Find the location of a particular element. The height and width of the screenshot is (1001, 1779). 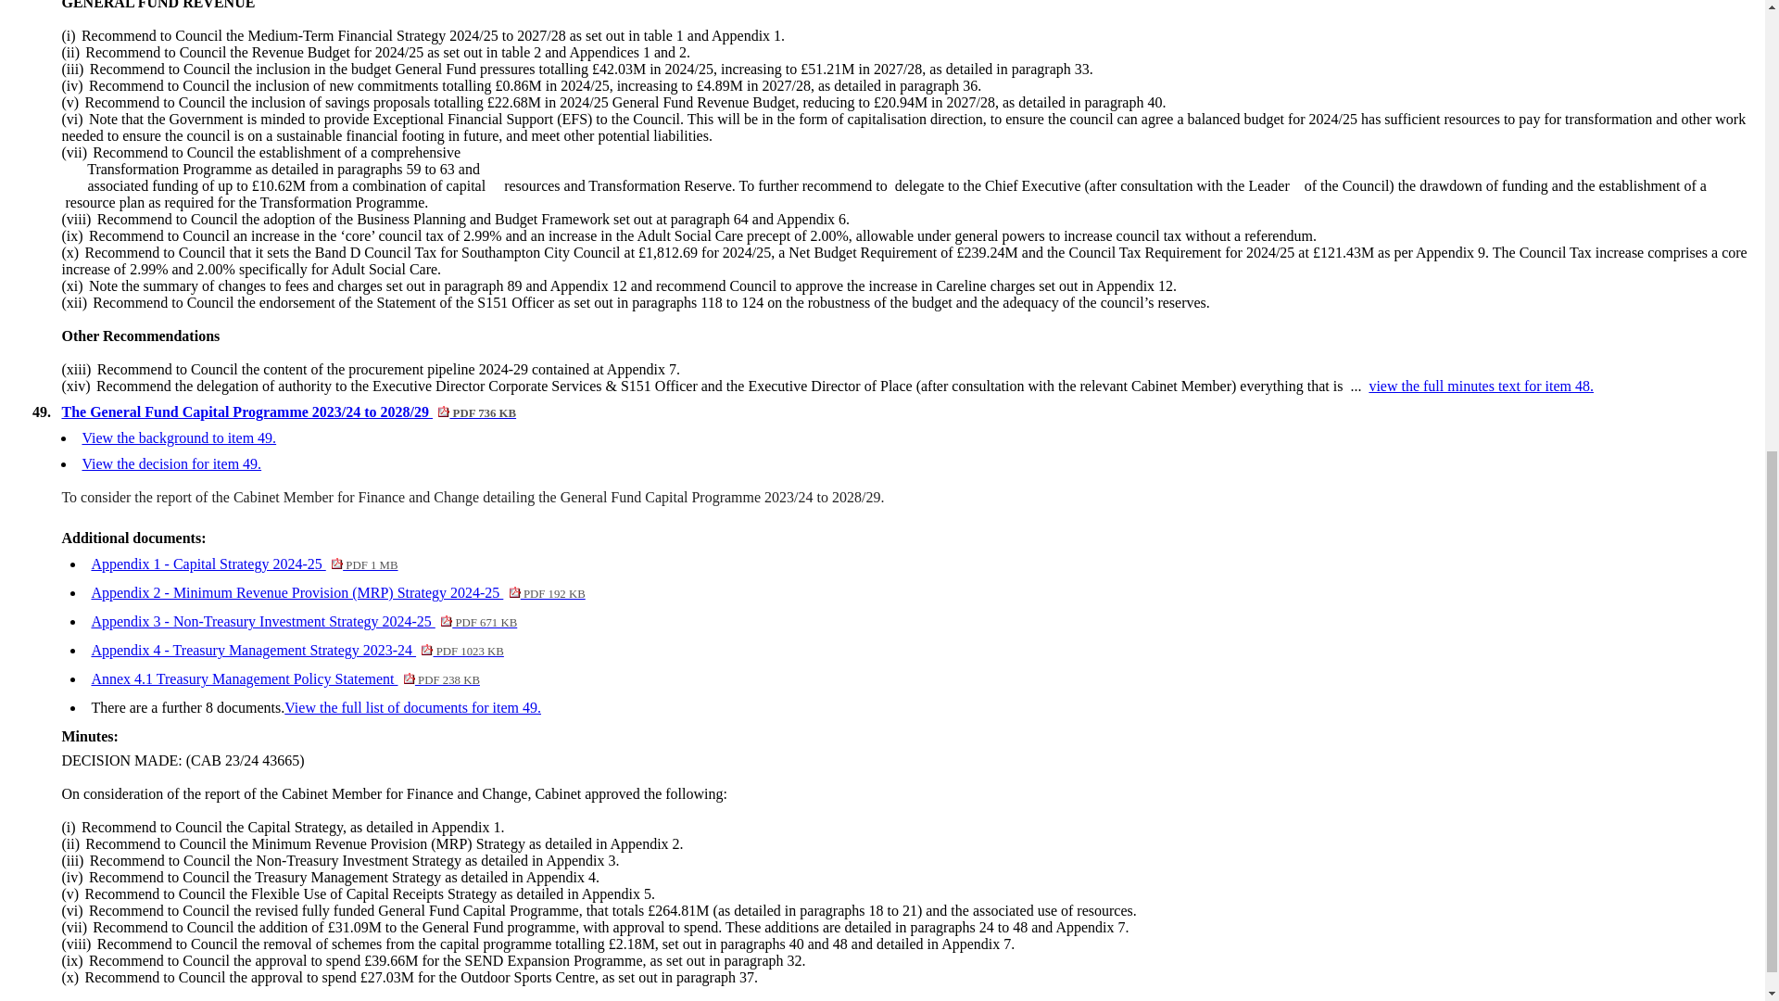

View the background to item 49. is located at coordinates (243, 564).